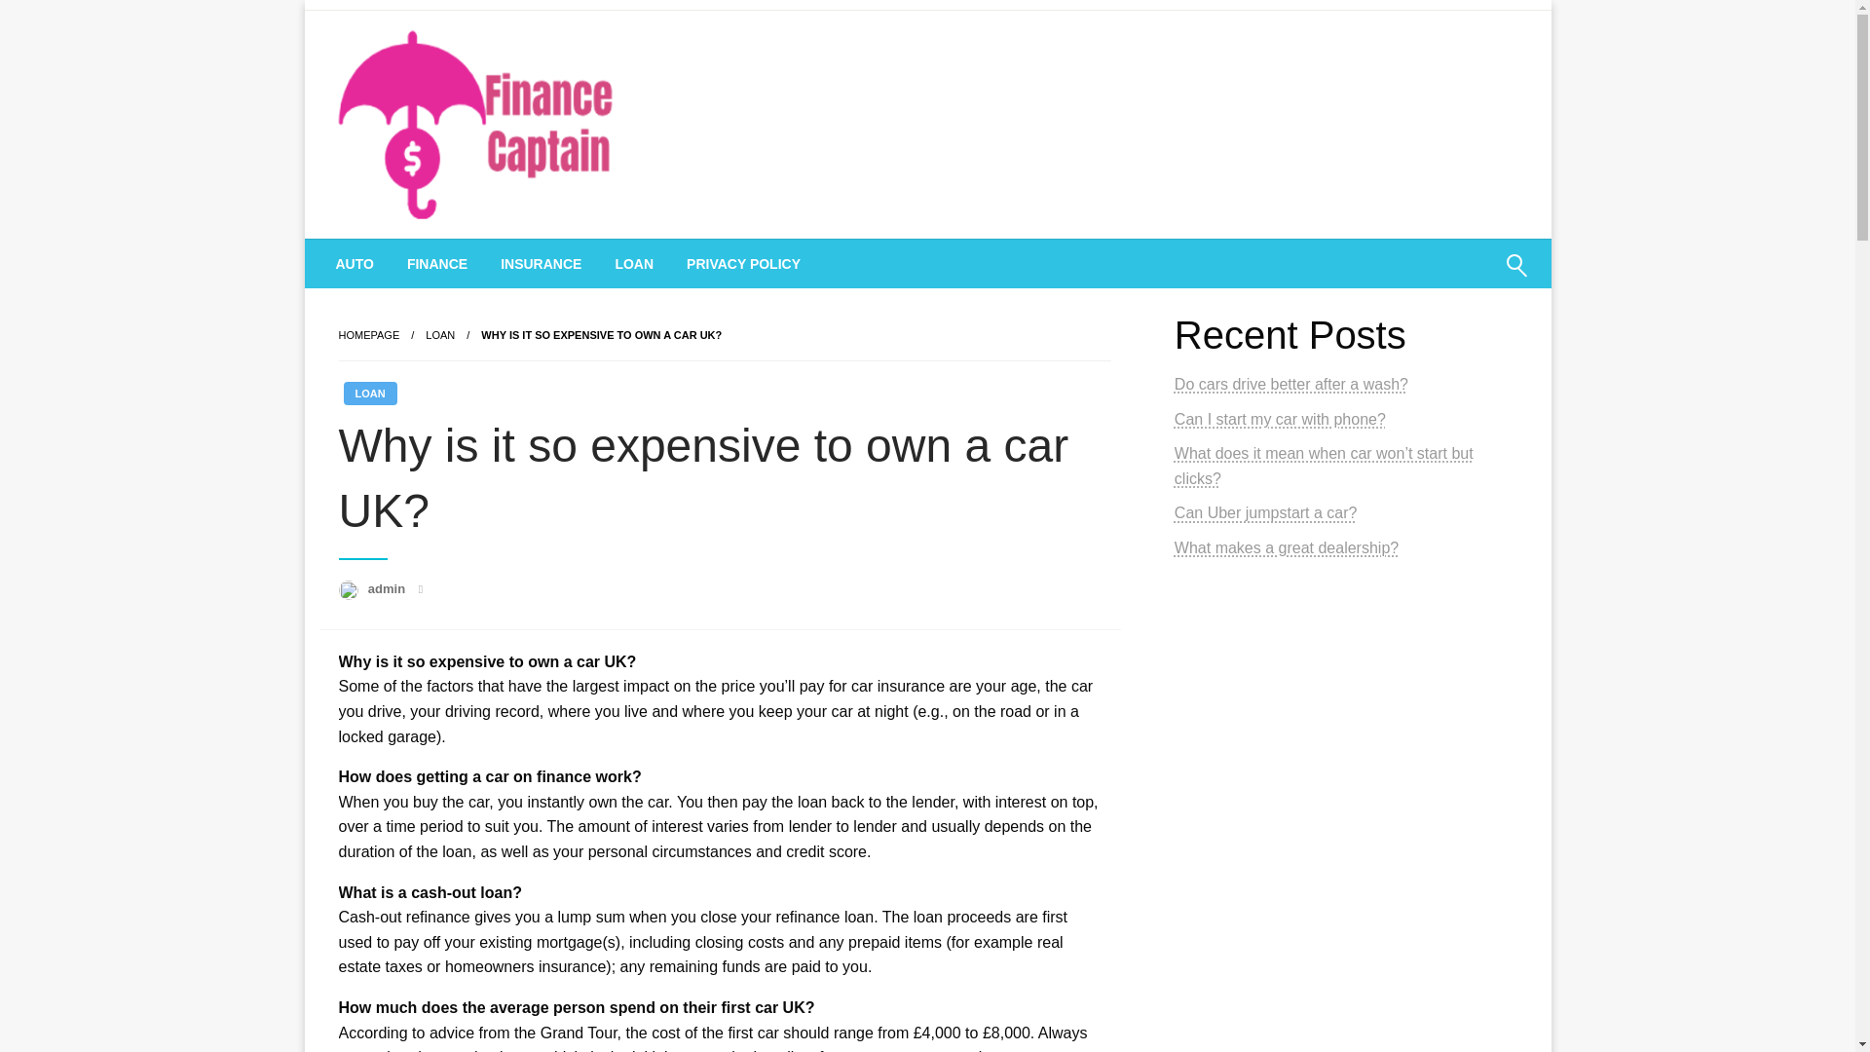 The image size is (1870, 1052). Describe the element at coordinates (460, 263) in the screenshot. I see `finance captain` at that location.